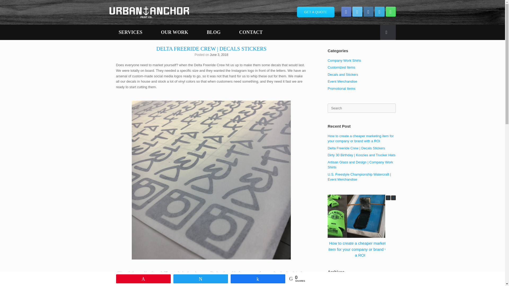 This screenshot has width=509, height=286. What do you see at coordinates (315, 12) in the screenshot?
I see `Get a quote` at bounding box center [315, 12].